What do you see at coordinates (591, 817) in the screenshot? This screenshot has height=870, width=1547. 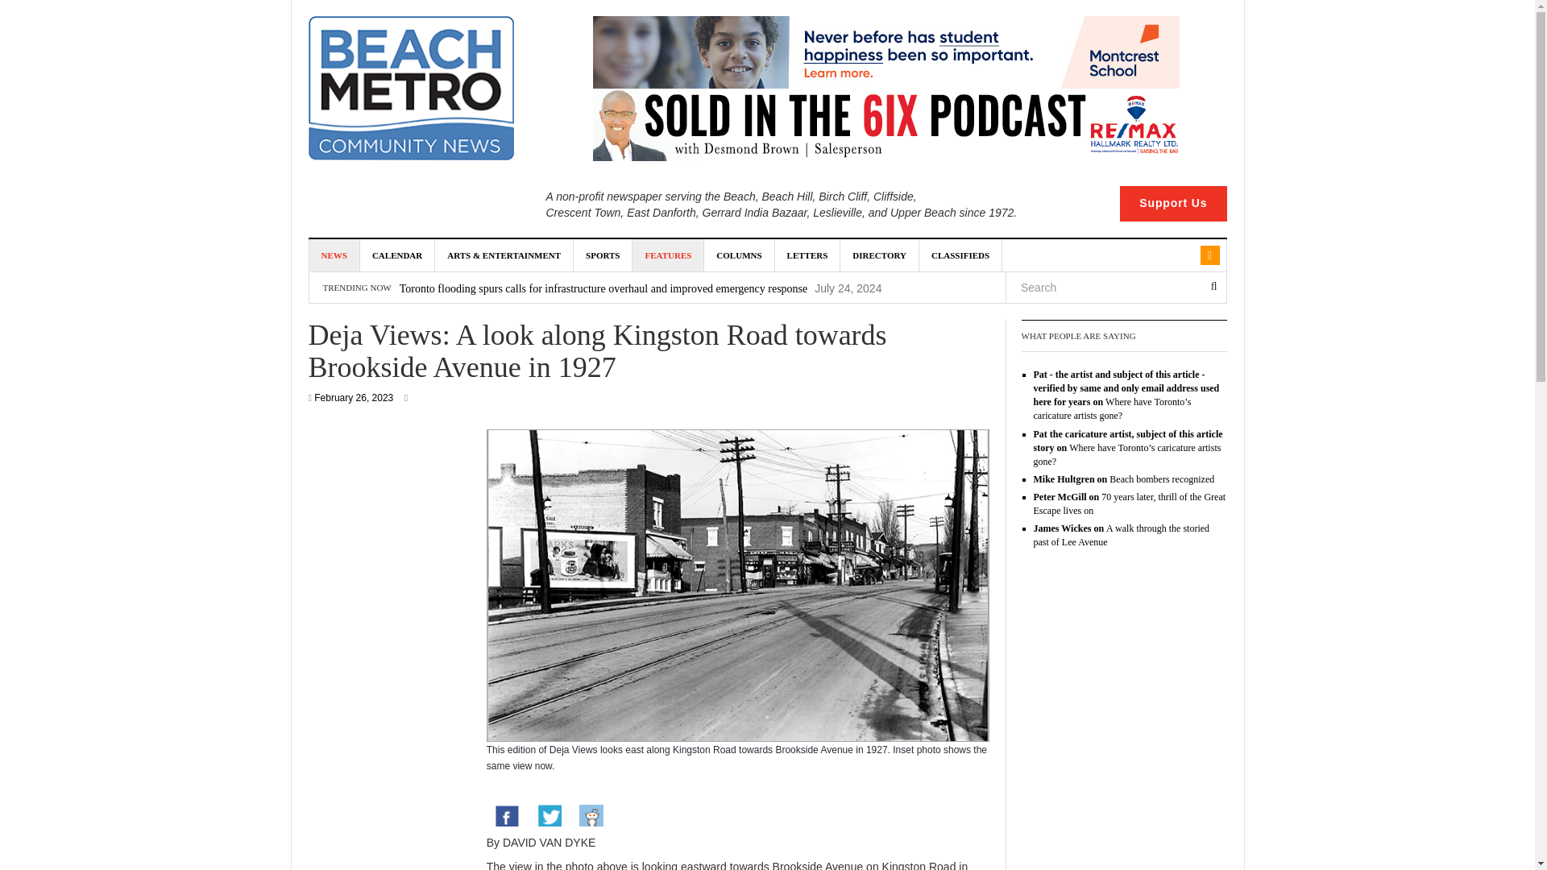 I see `Share On Reddit` at bounding box center [591, 817].